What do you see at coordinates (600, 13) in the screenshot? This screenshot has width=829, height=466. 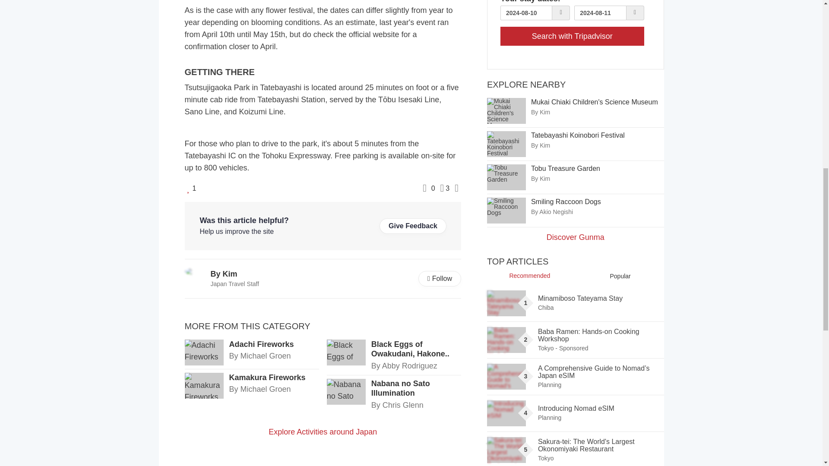 I see `2024-08-11` at bounding box center [600, 13].